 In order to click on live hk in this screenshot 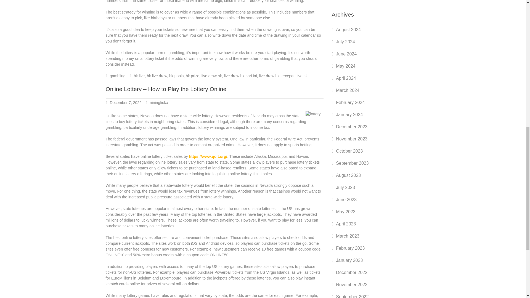, I will do `click(302, 76)`.